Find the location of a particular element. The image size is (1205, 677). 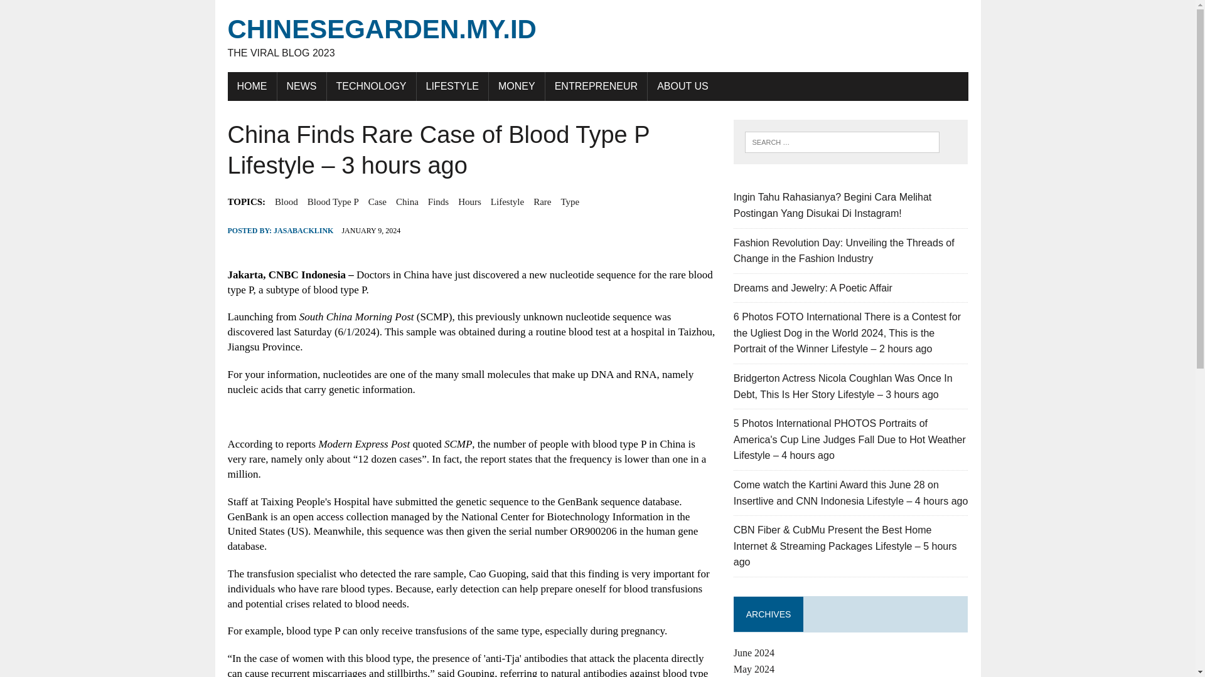

Type is located at coordinates (301, 86).